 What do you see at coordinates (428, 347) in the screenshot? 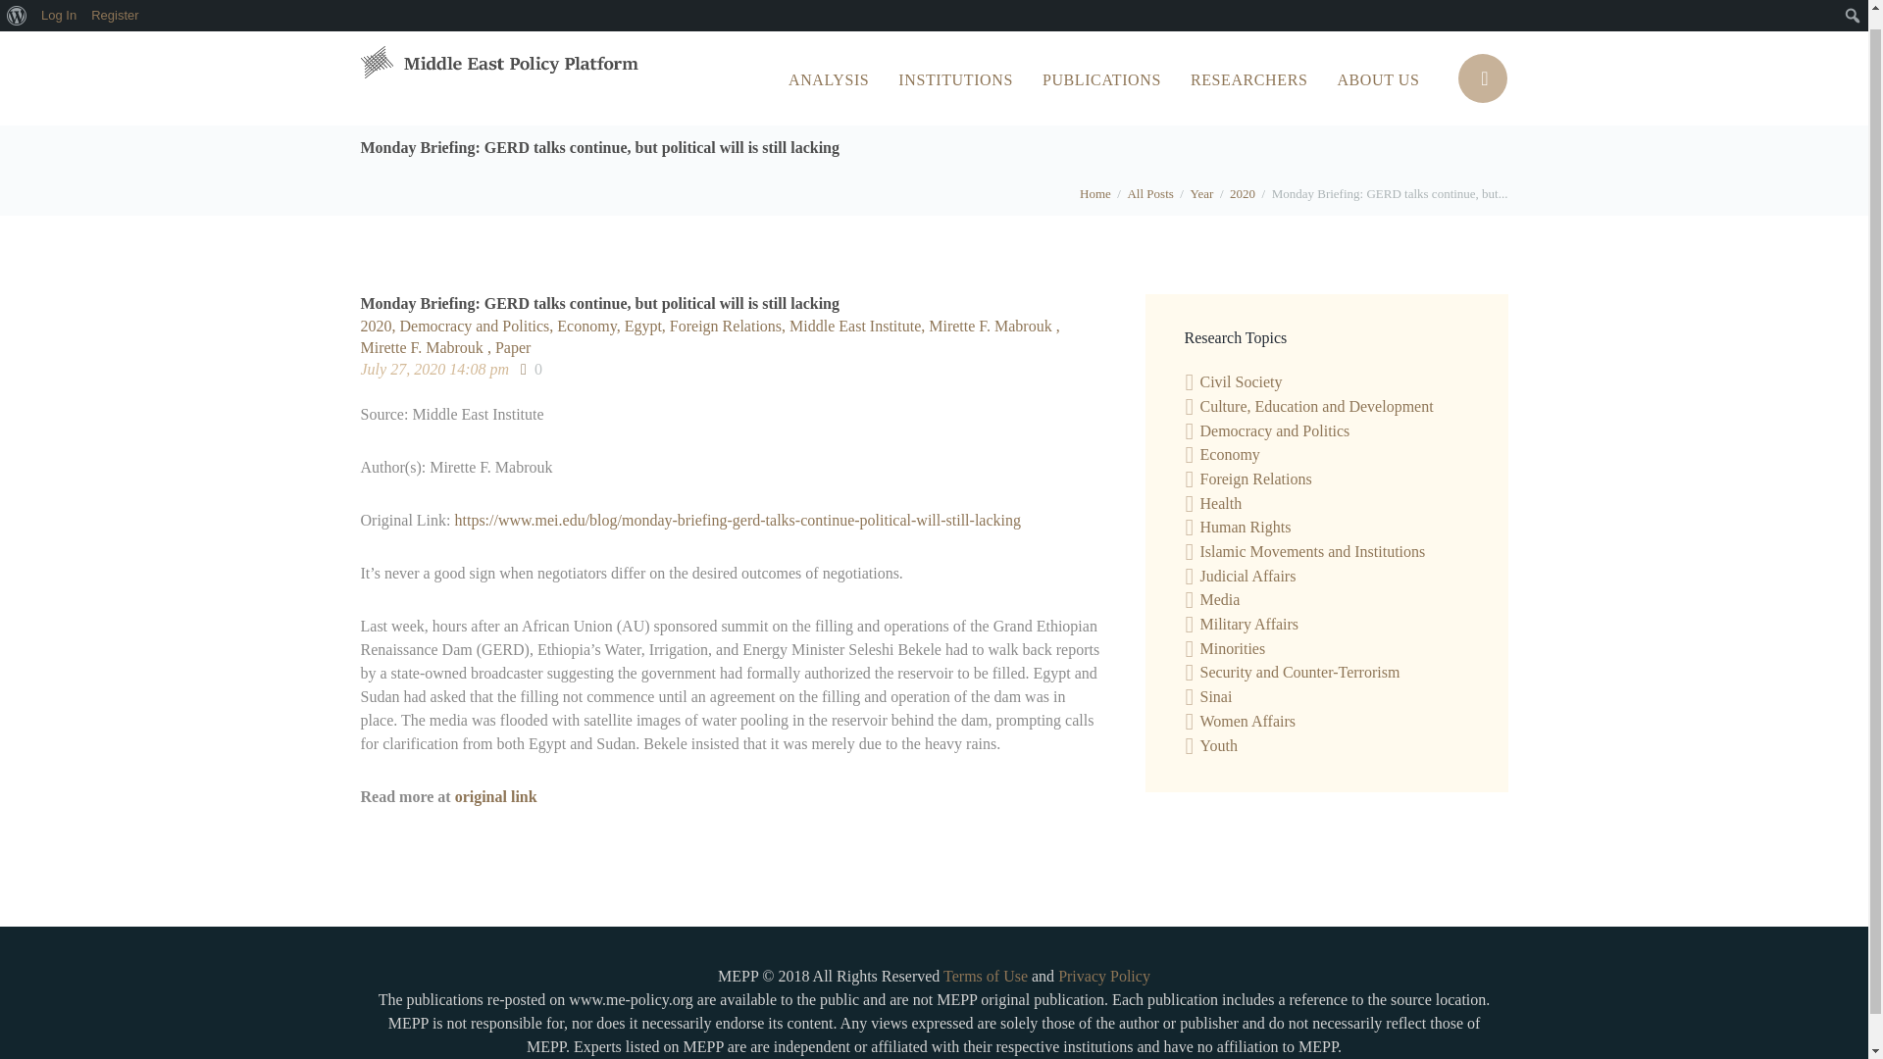
I see `Mirette F. Mabrouk ` at bounding box center [428, 347].